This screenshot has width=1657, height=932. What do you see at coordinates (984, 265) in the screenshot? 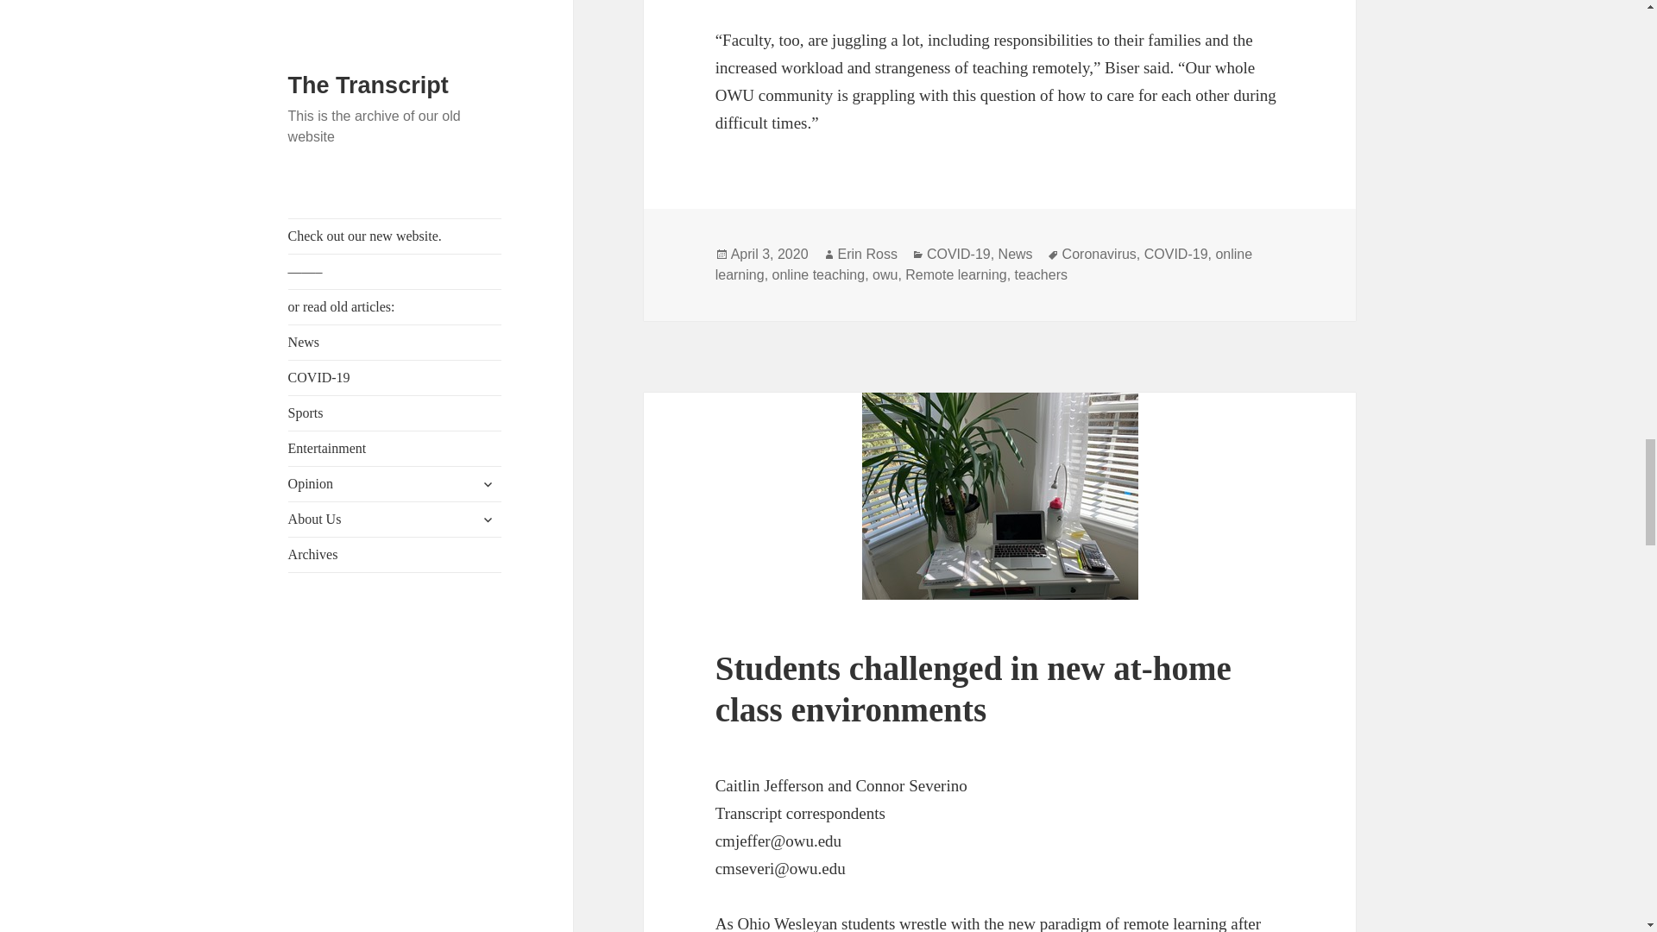
I see `online learning` at bounding box center [984, 265].